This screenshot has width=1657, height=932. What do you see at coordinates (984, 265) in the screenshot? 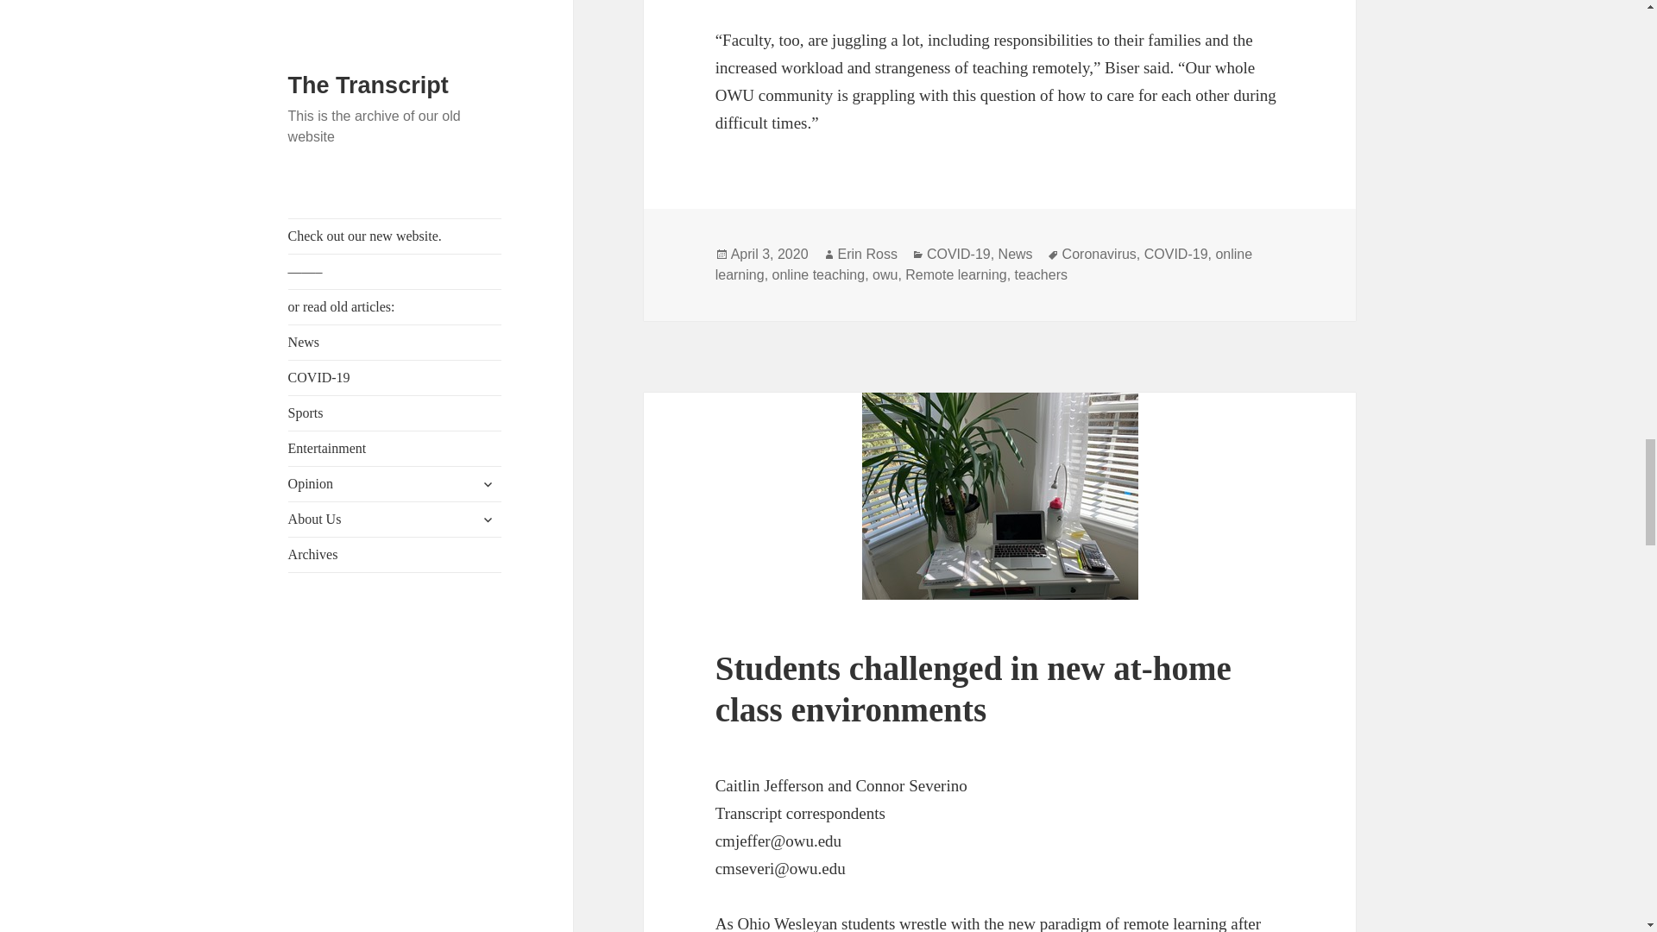
I see `online learning` at bounding box center [984, 265].